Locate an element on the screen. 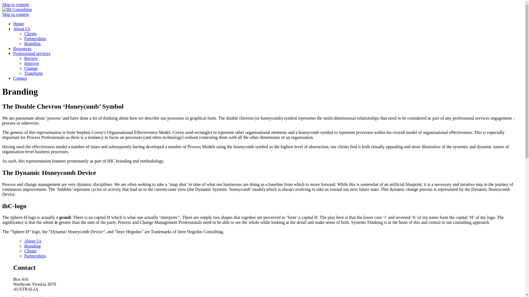 The image size is (529, 297). IH Consulting is located at coordinates (17, 9).